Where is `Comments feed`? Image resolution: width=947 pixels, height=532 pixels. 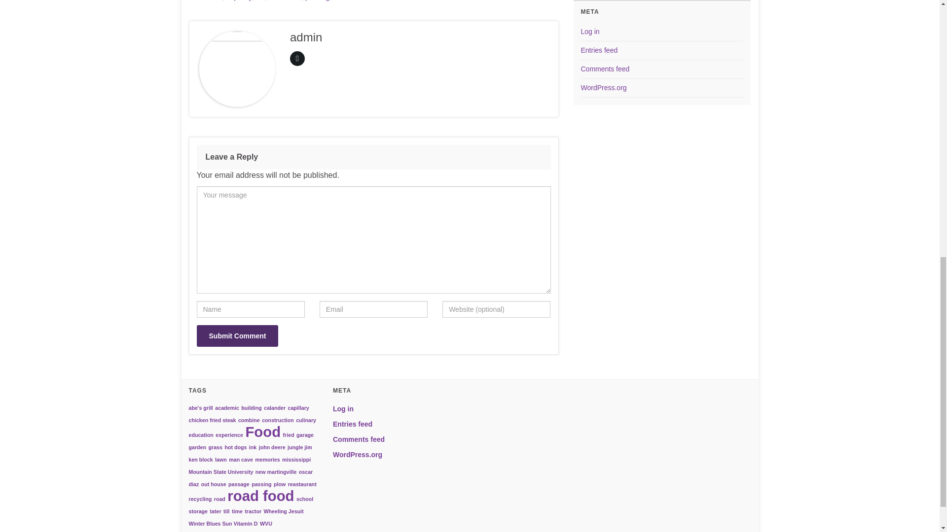
Comments feed is located at coordinates (605, 68).